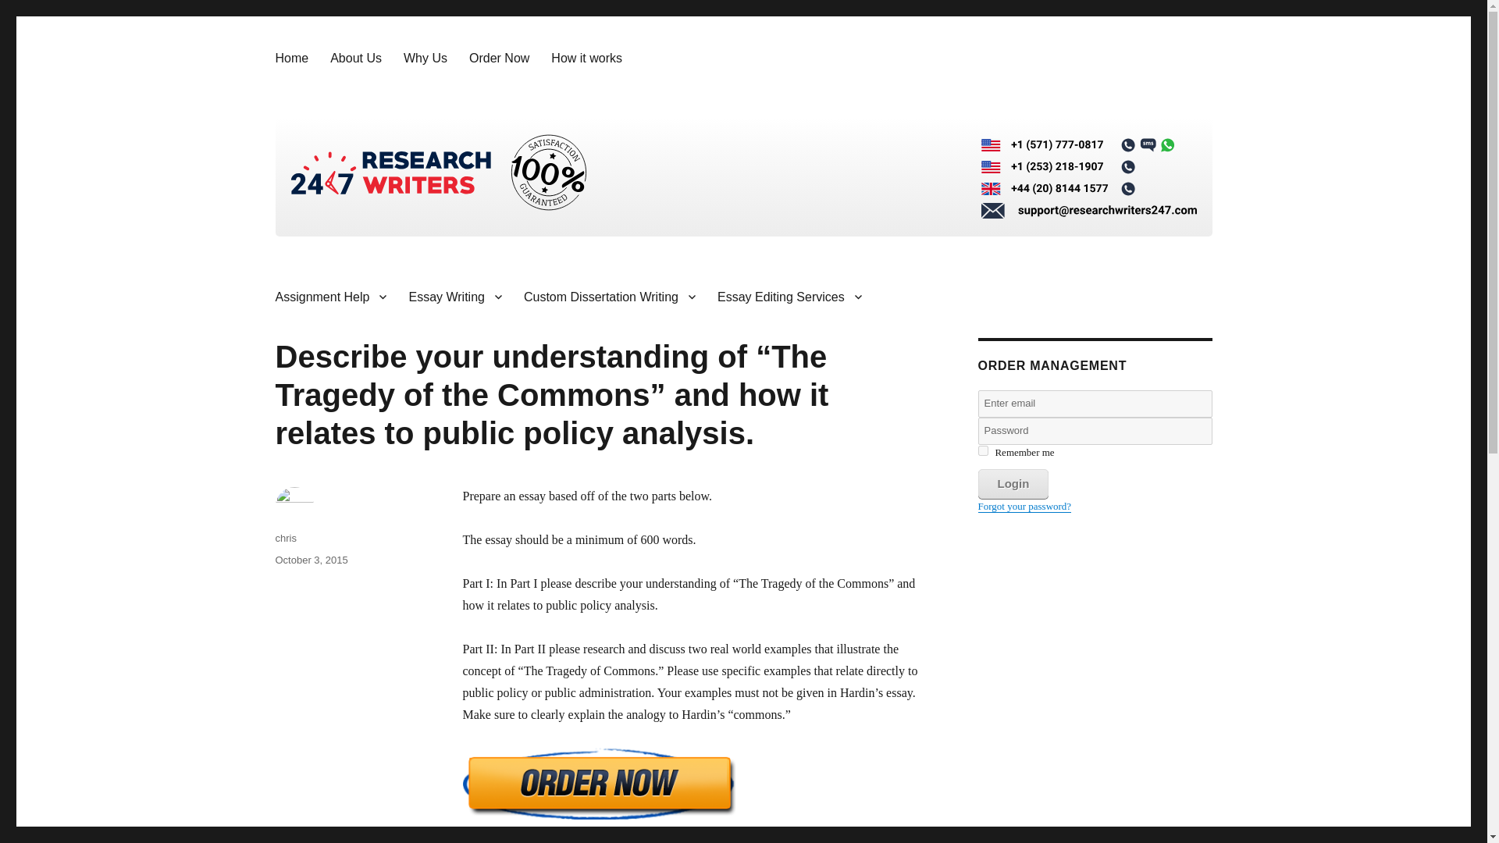  Describe the element at coordinates (789, 296) in the screenshot. I see `Essay Editing Services` at that location.